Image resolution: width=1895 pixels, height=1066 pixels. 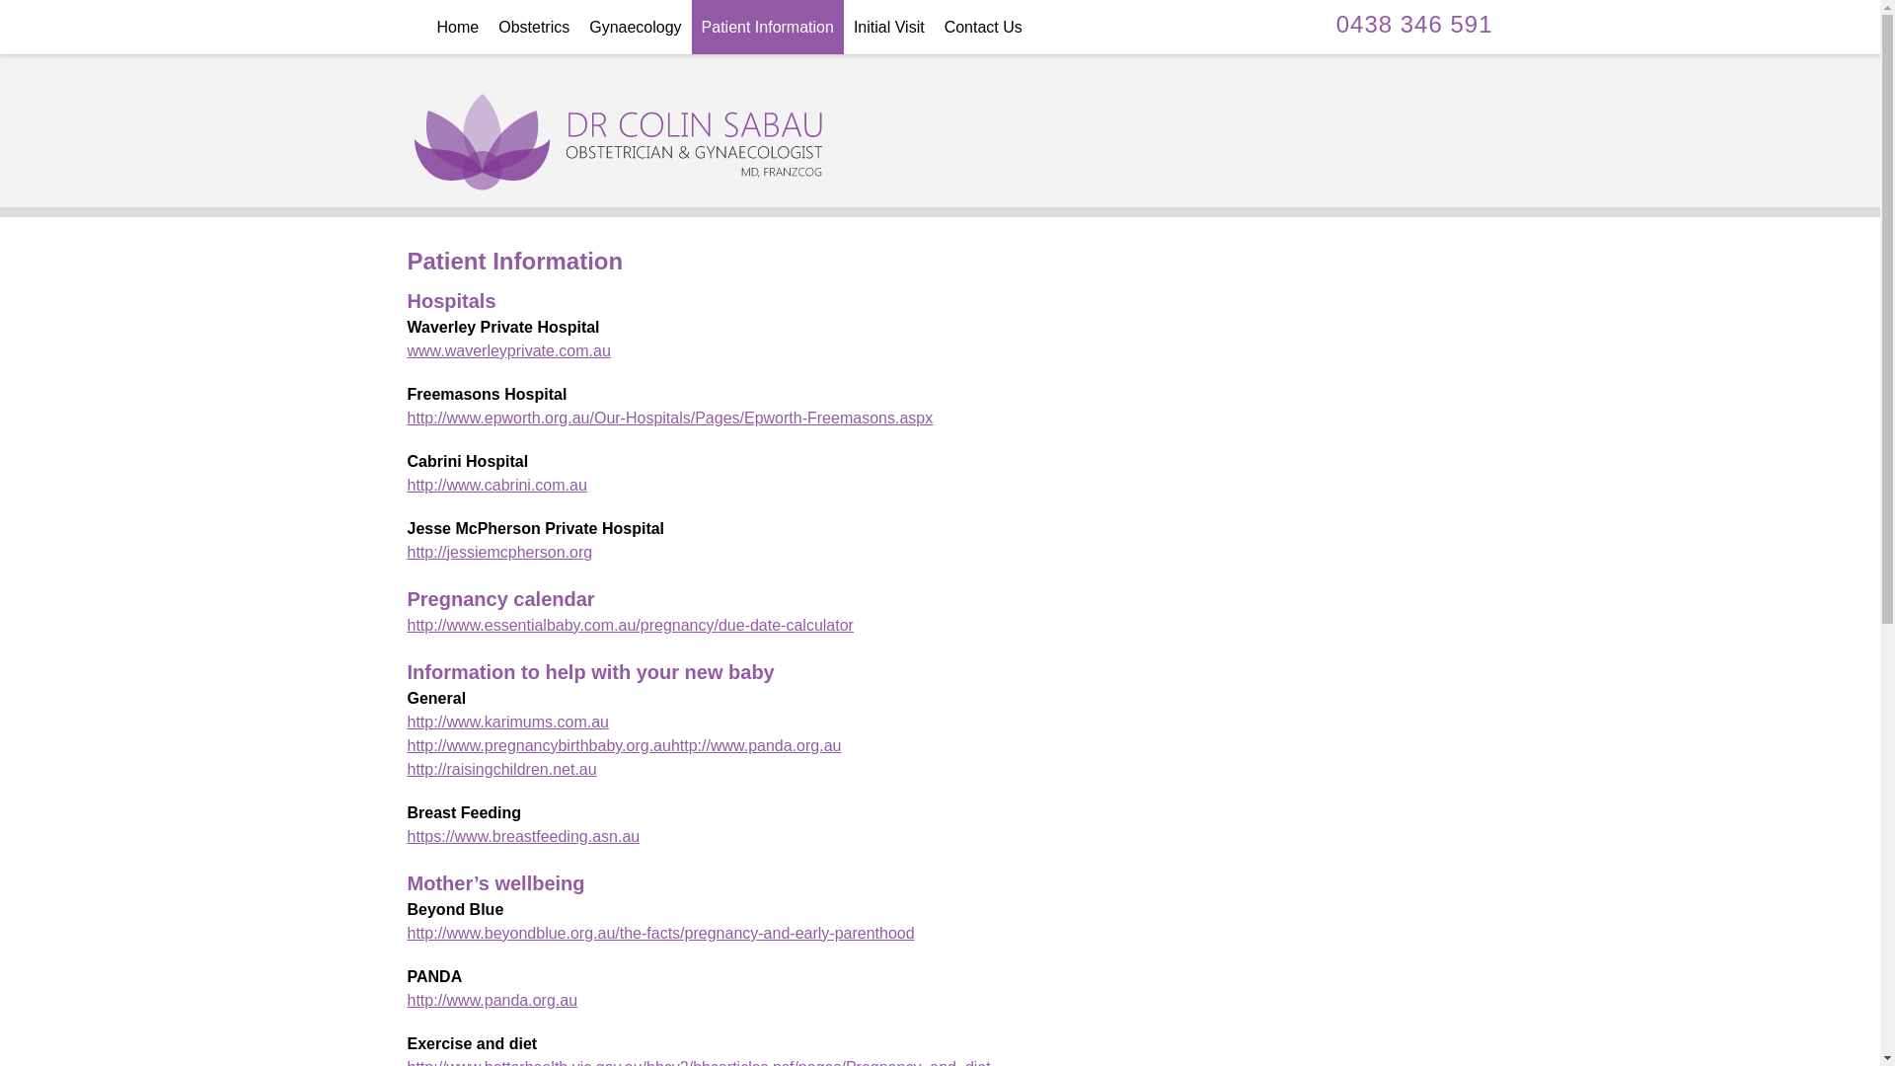 I want to click on http://www.cabrini.com.au, so click(x=496, y=486).